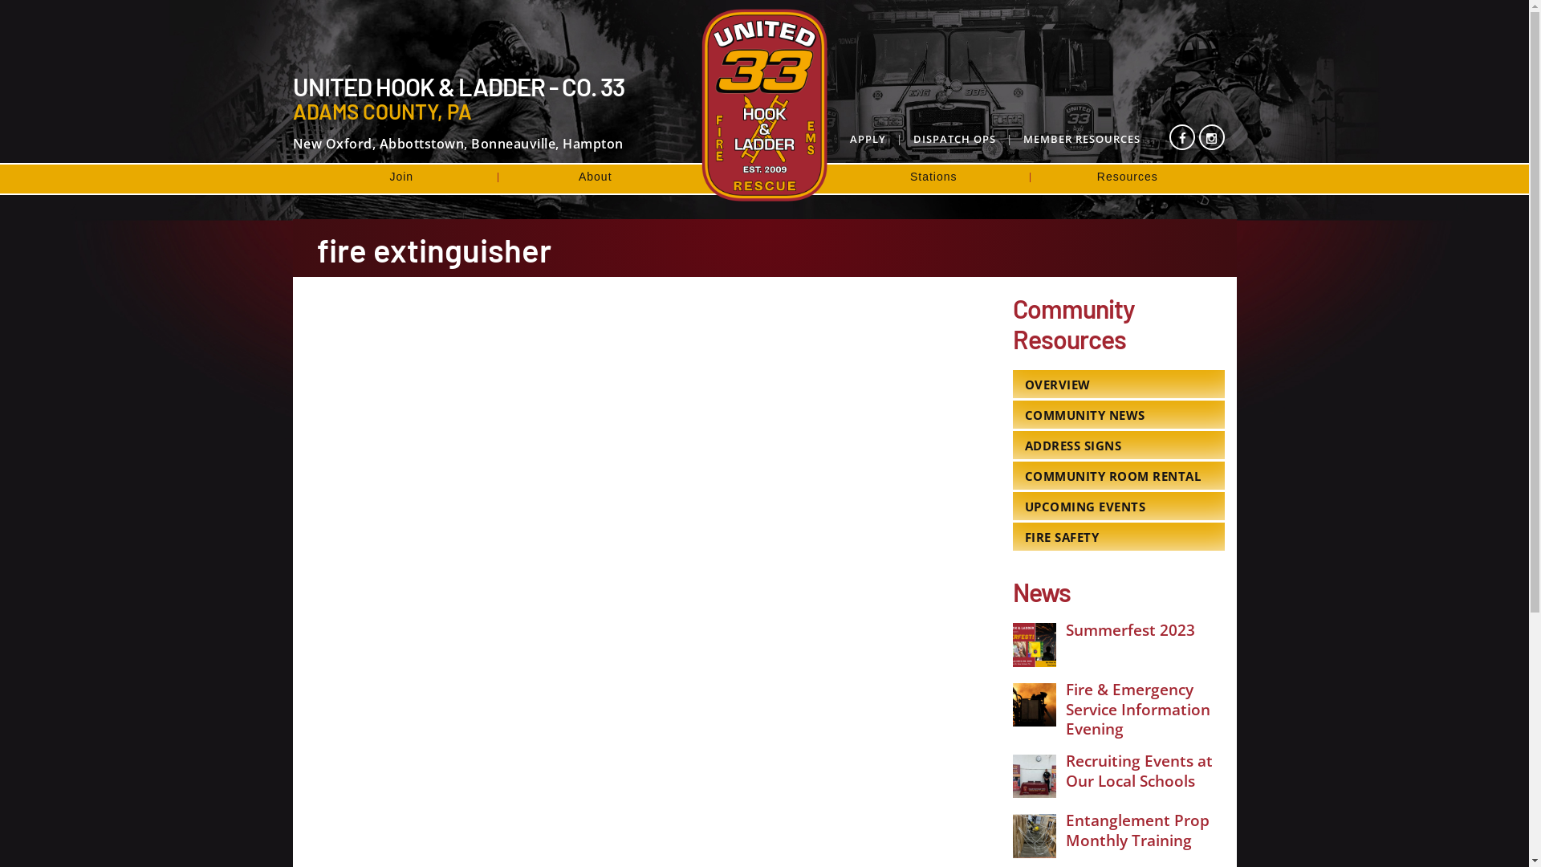  Describe the element at coordinates (1128, 177) in the screenshot. I see `Resources` at that location.